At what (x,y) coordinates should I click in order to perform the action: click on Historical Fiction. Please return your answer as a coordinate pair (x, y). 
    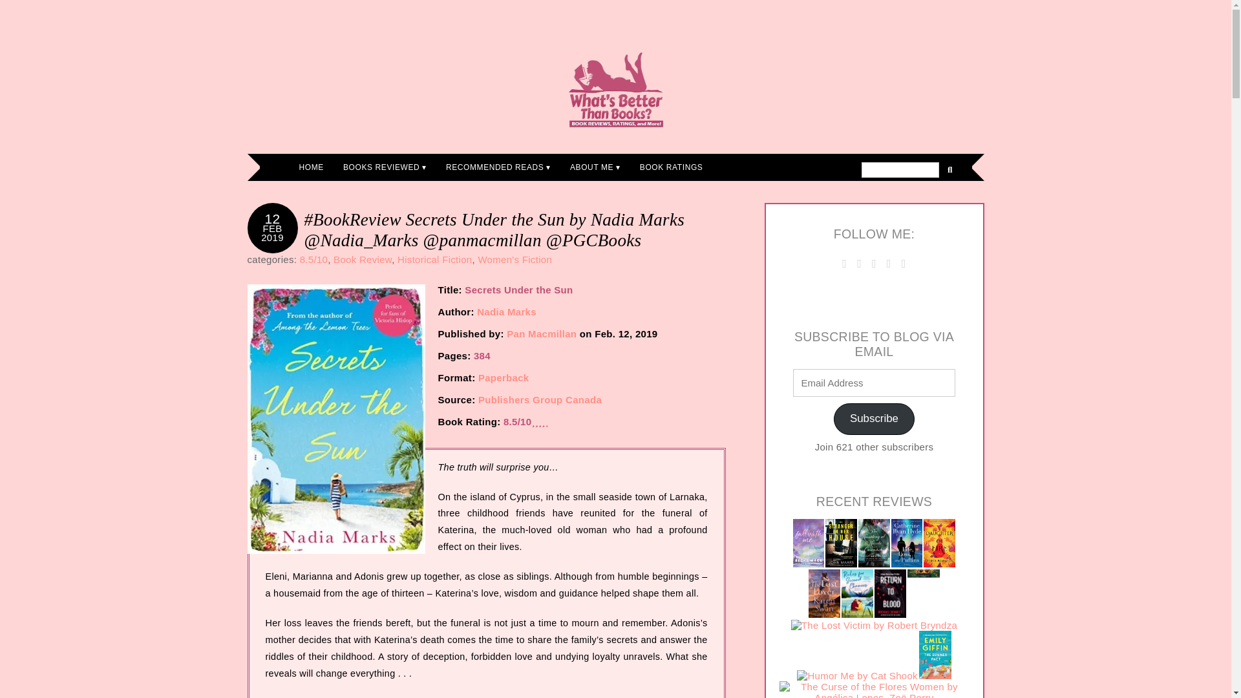
    Looking at the image, I should click on (434, 260).